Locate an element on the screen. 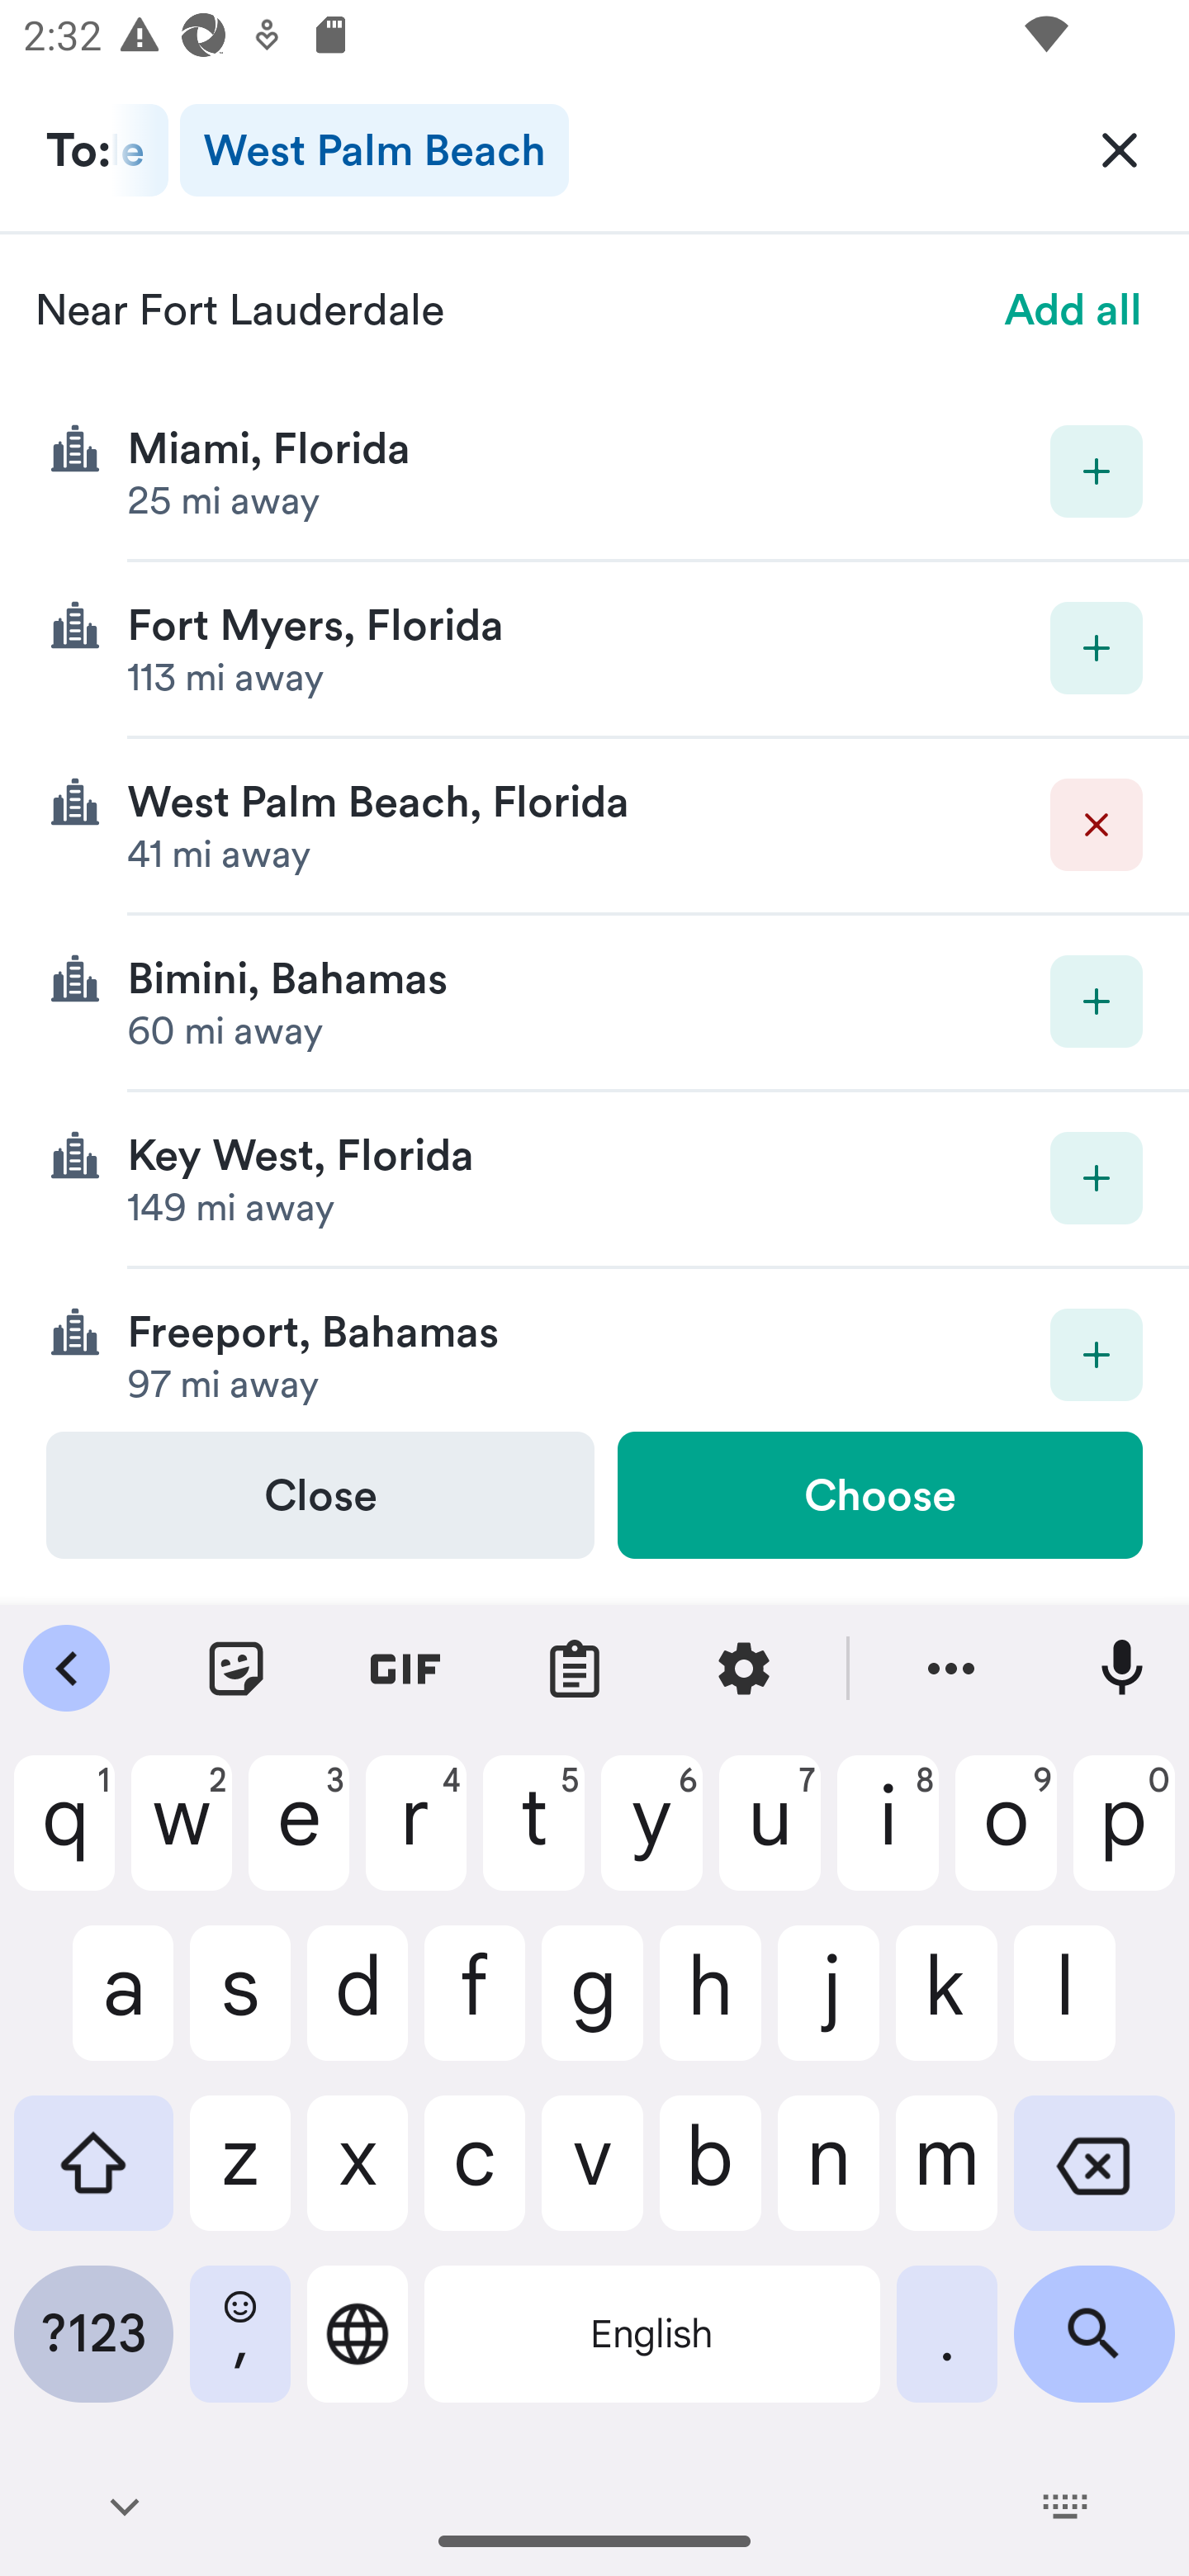  Add destination Bimini, Bahamas 60 mi away is located at coordinates (594, 1002).